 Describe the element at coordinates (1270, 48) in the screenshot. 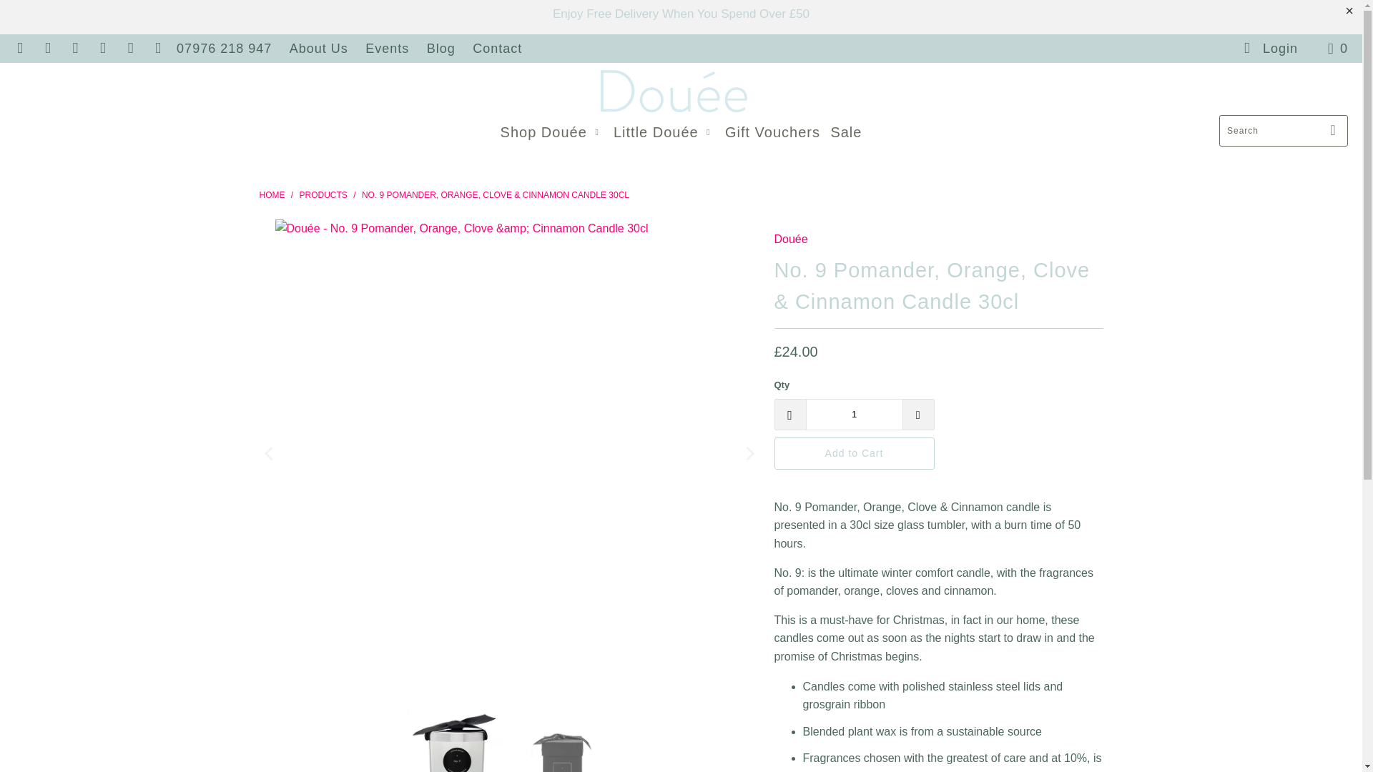

I see `My Account ` at that location.